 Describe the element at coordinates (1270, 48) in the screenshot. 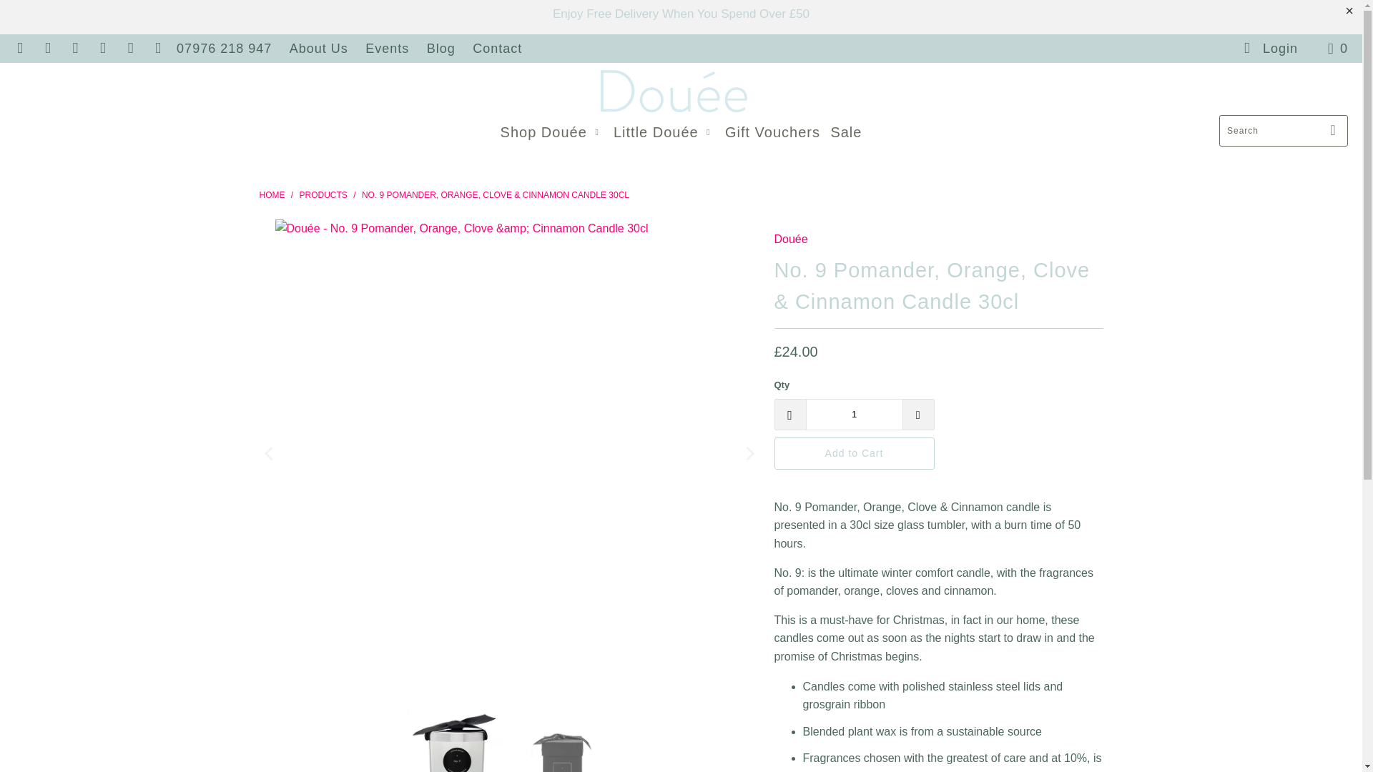

I see `My Account ` at that location.